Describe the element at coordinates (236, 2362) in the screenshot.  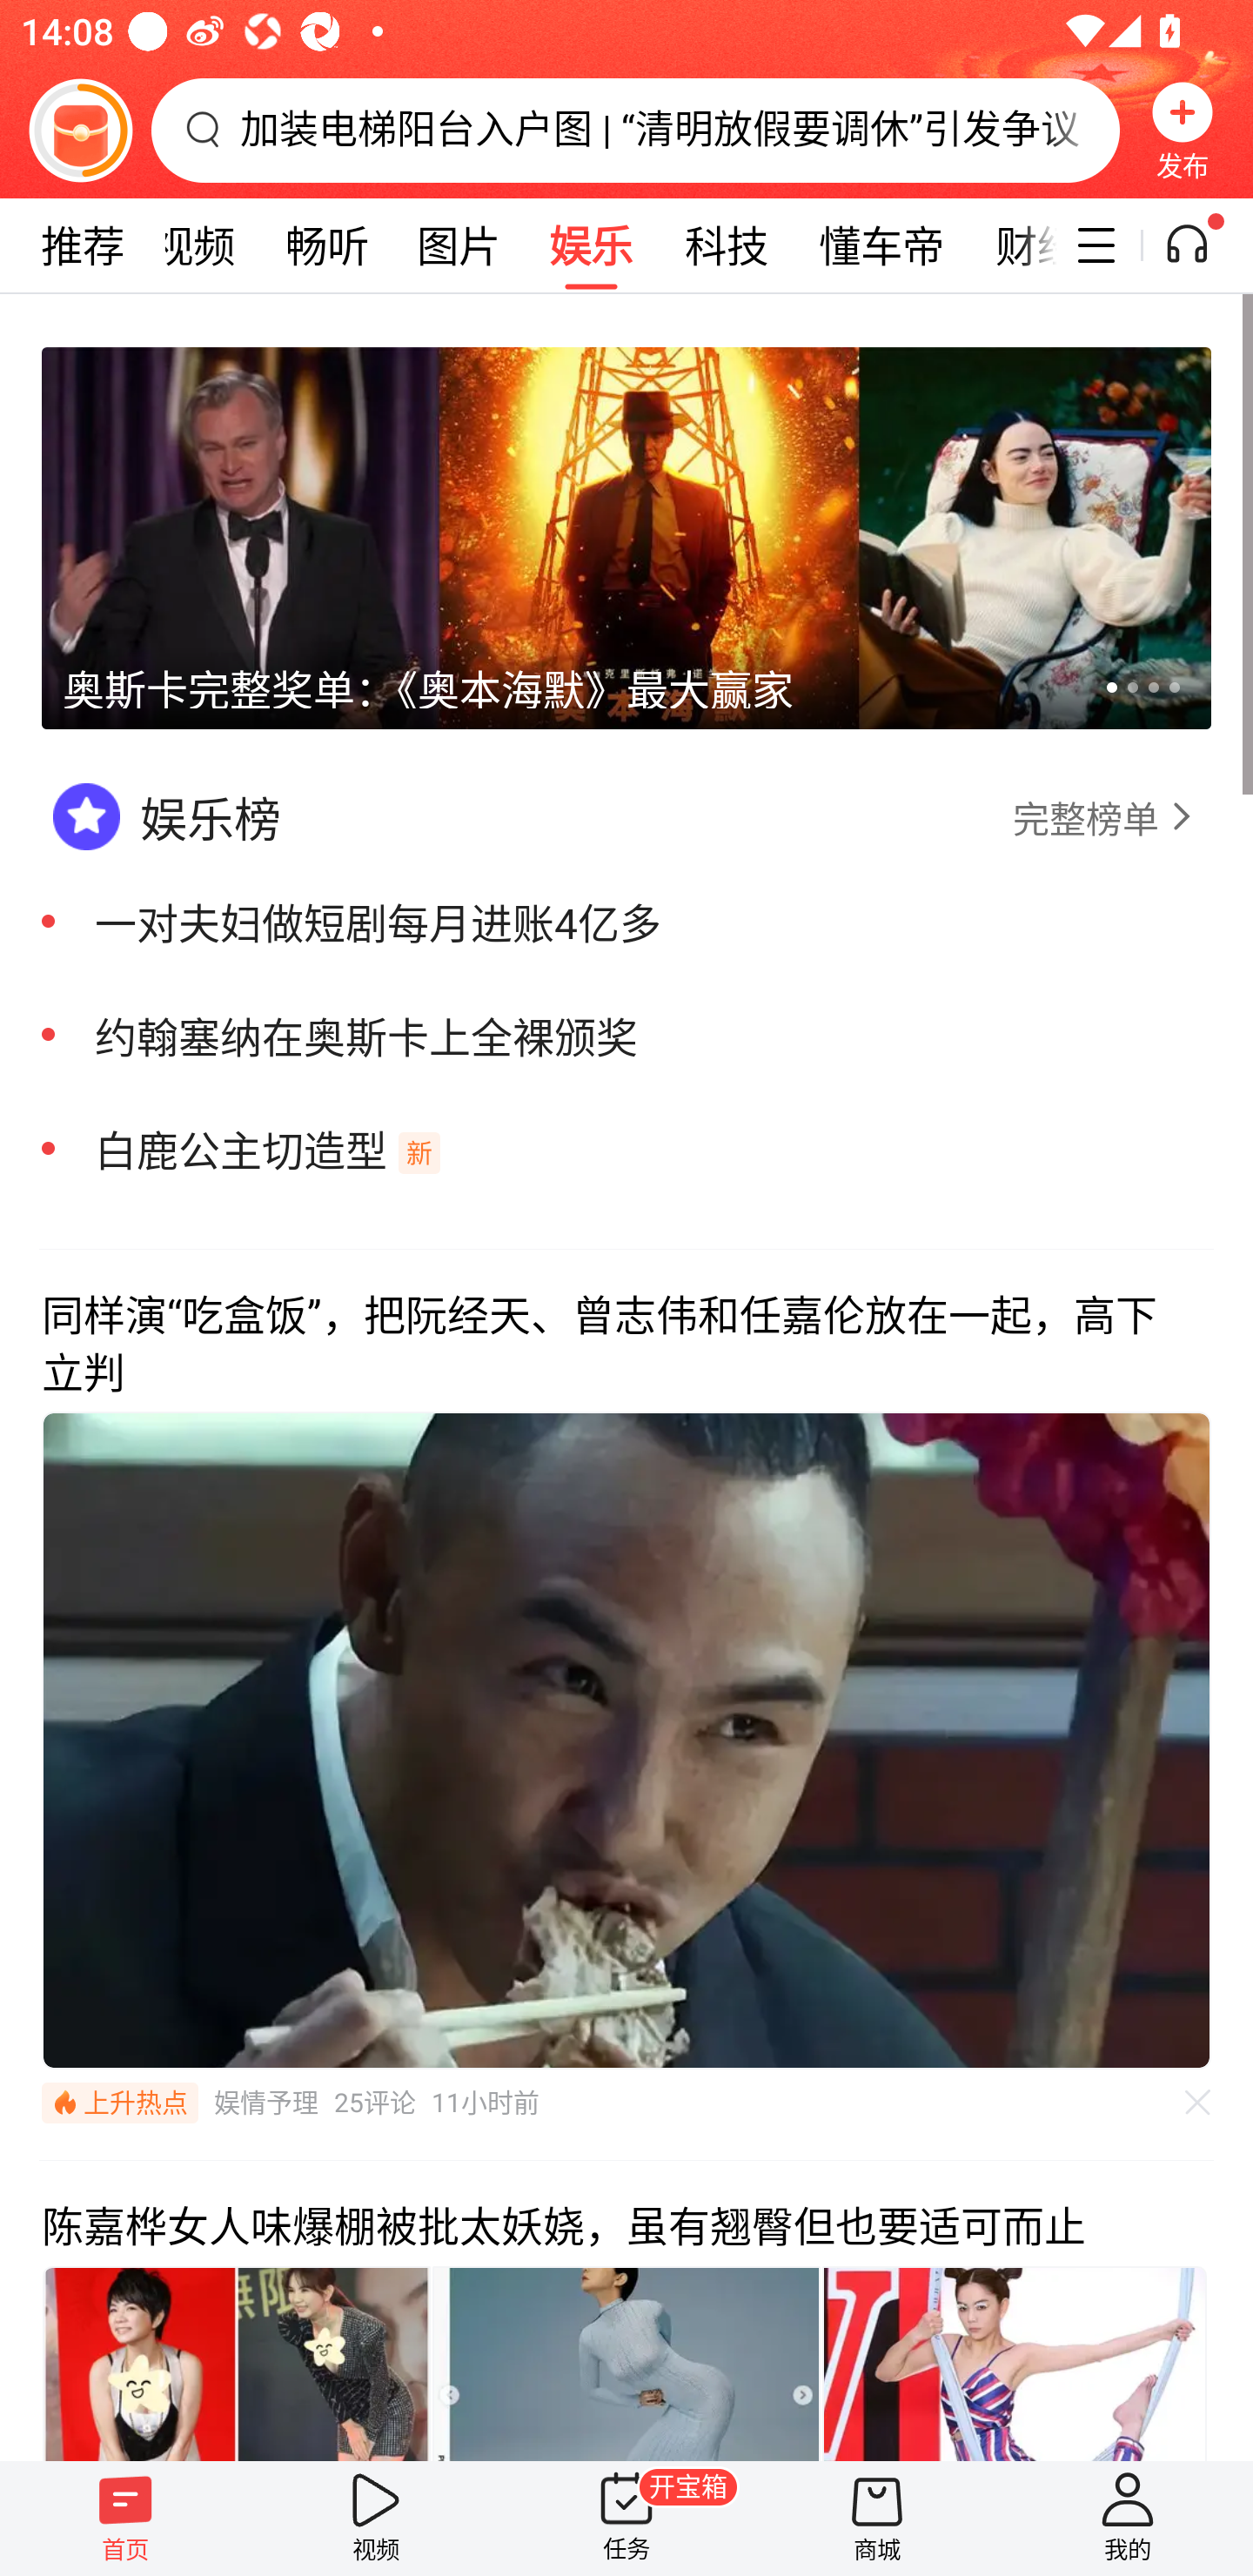
I see `内容图片` at that location.